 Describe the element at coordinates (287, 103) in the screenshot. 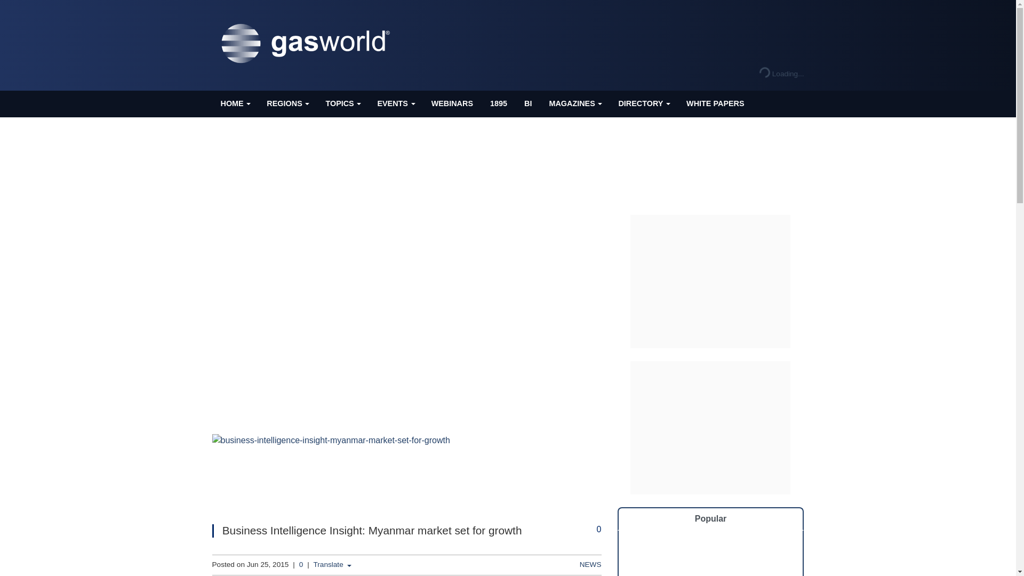

I see `REGIONS` at that location.